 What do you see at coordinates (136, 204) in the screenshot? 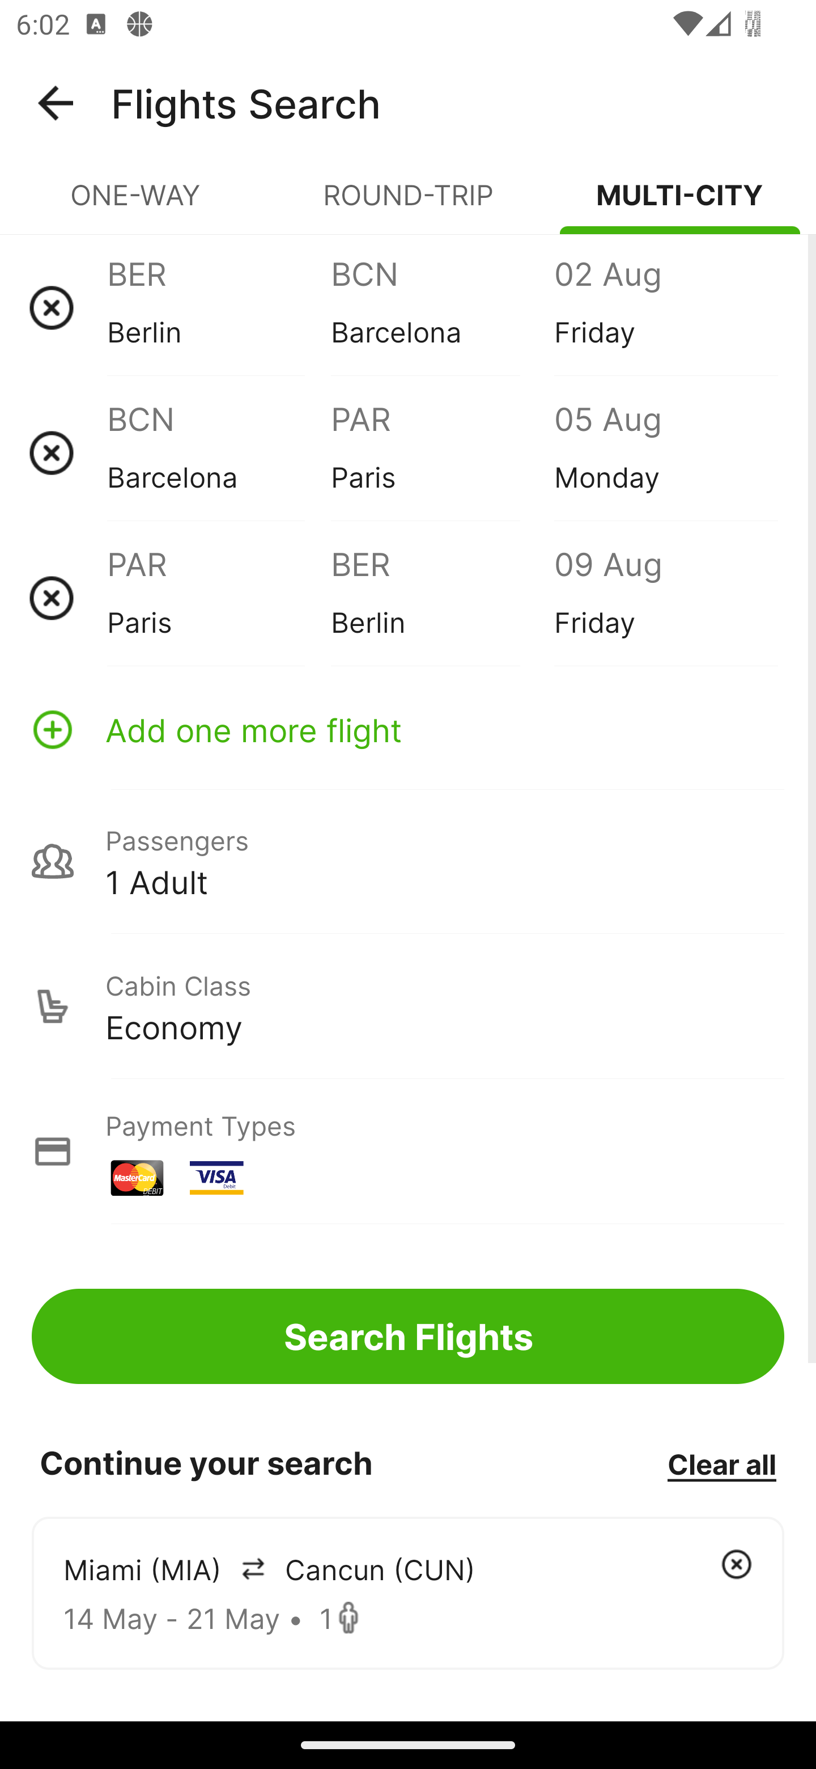
I see `ONE-WAY` at bounding box center [136, 204].